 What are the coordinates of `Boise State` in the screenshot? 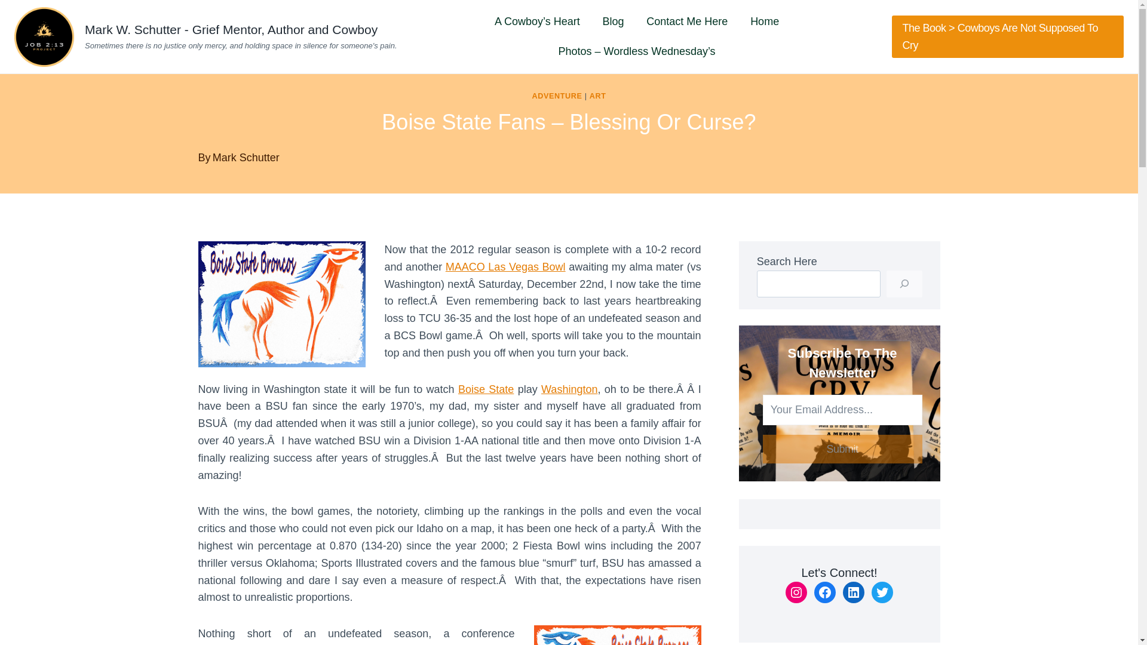 It's located at (486, 389).